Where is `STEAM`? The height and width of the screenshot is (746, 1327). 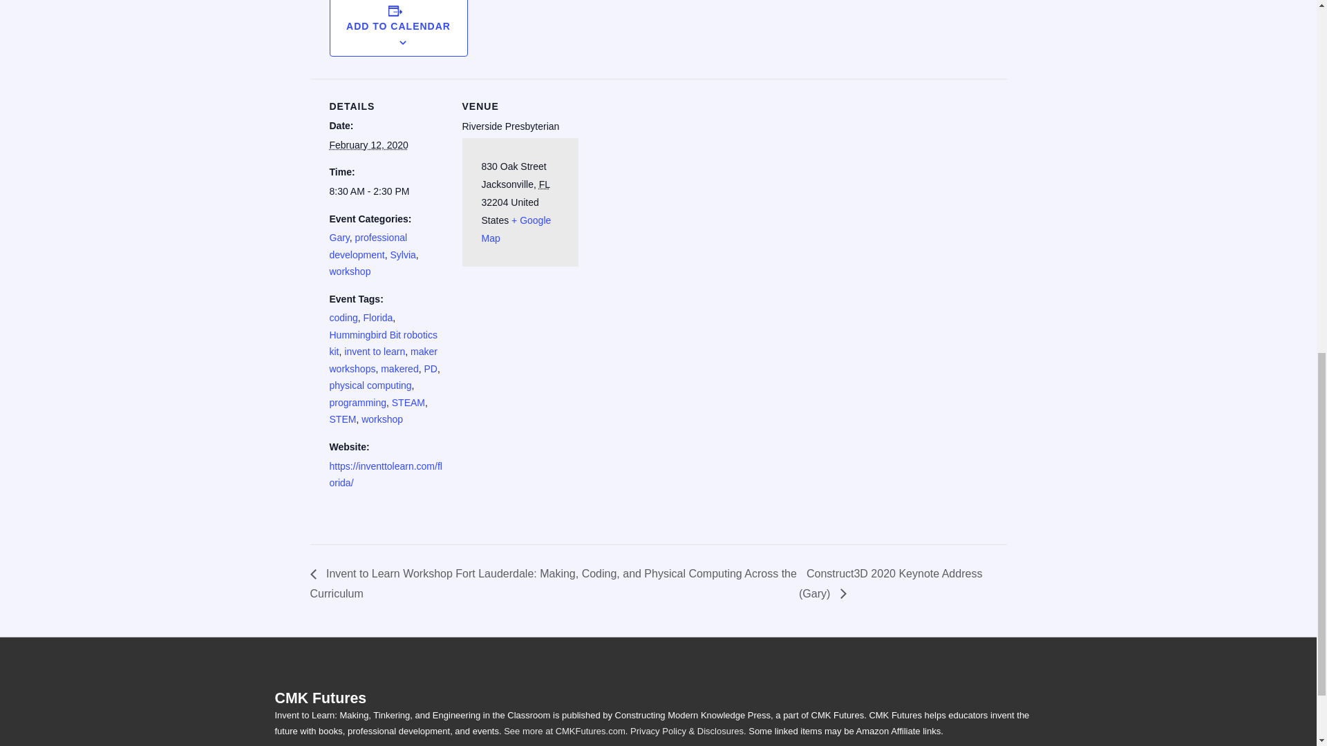 STEAM is located at coordinates (408, 402).